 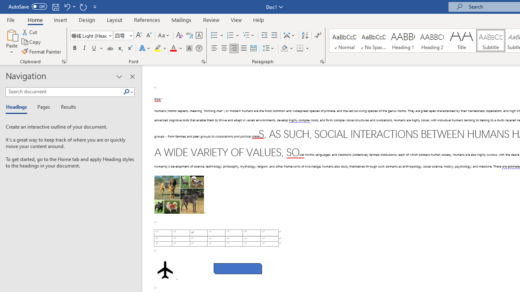 What do you see at coordinates (238, 268) in the screenshot?
I see `Rectangle: Diagonal Corners Snipped 2` at bounding box center [238, 268].